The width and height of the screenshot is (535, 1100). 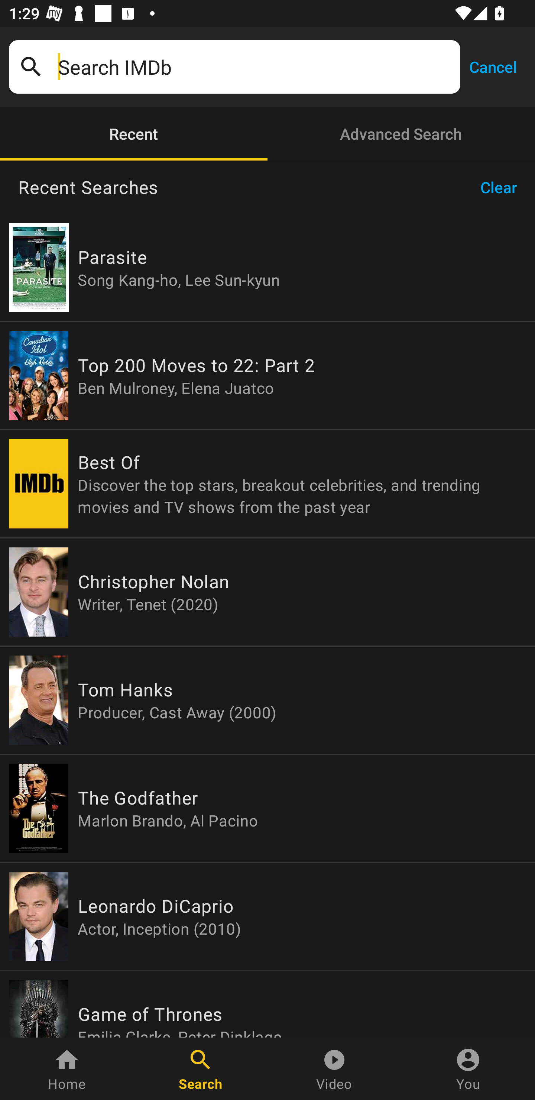 What do you see at coordinates (468, 1069) in the screenshot?
I see `You` at bounding box center [468, 1069].